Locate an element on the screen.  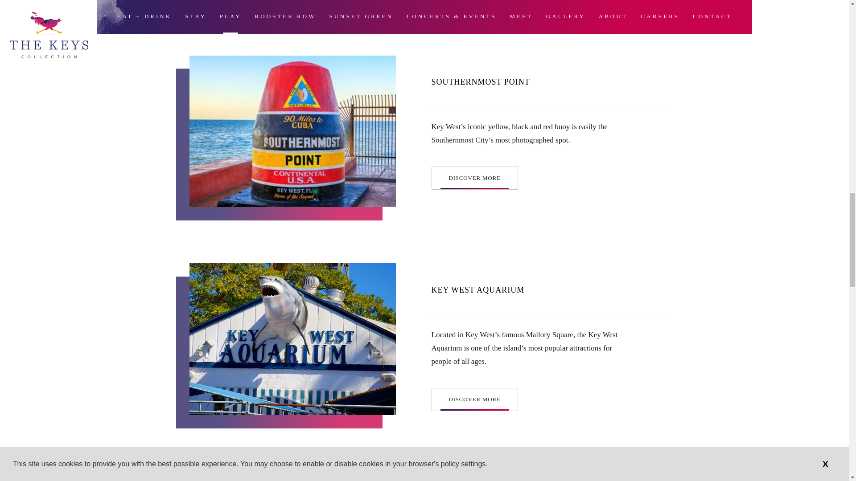
SOUTHERNMOST POINT is located at coordinates (481, 82).